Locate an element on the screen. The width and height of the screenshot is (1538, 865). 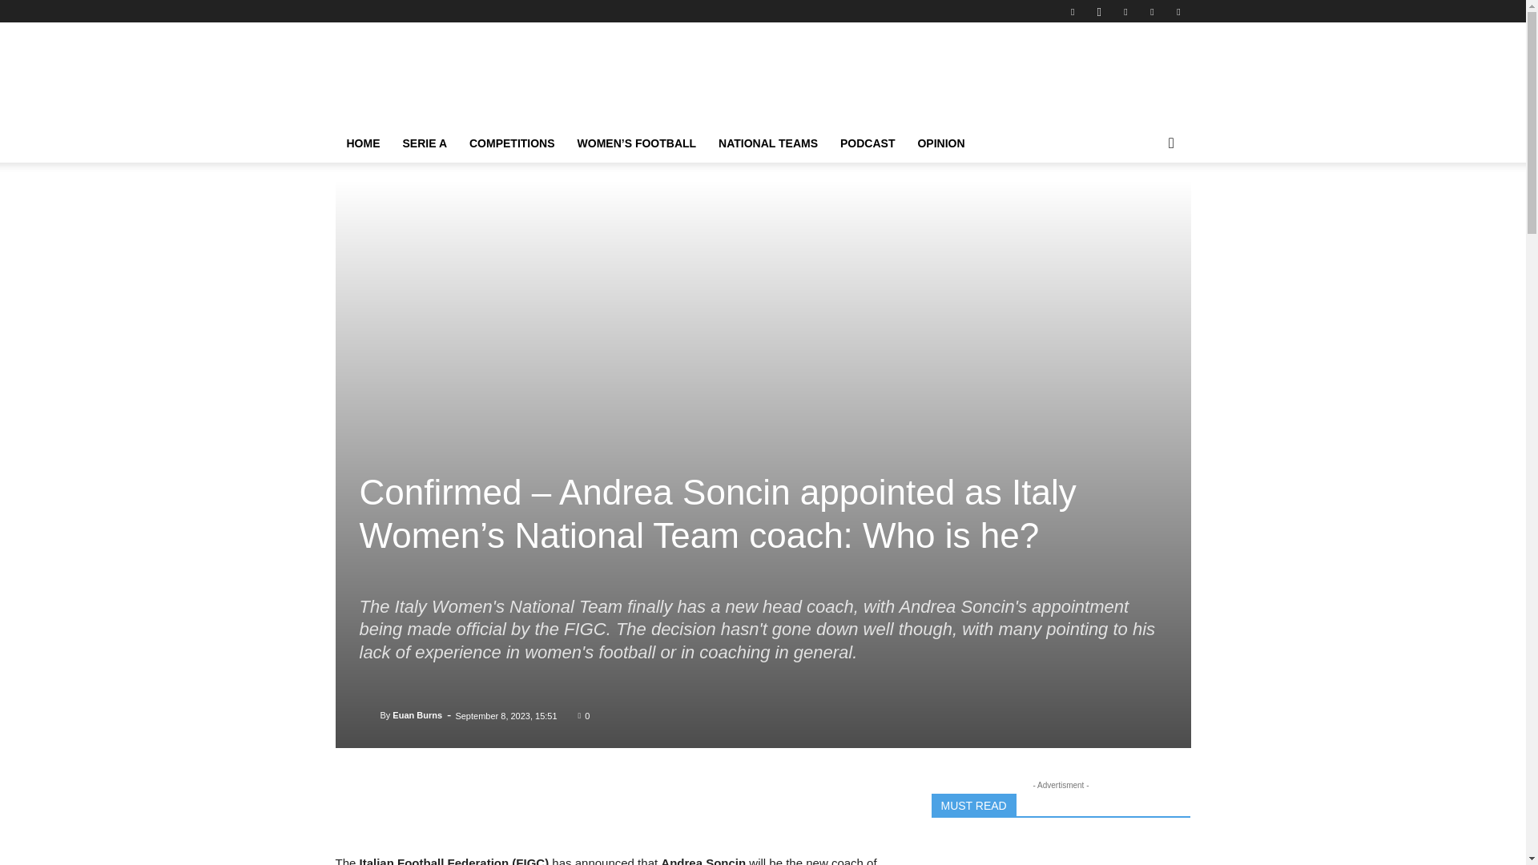
TikTok is located at coordinates (1152, 11).